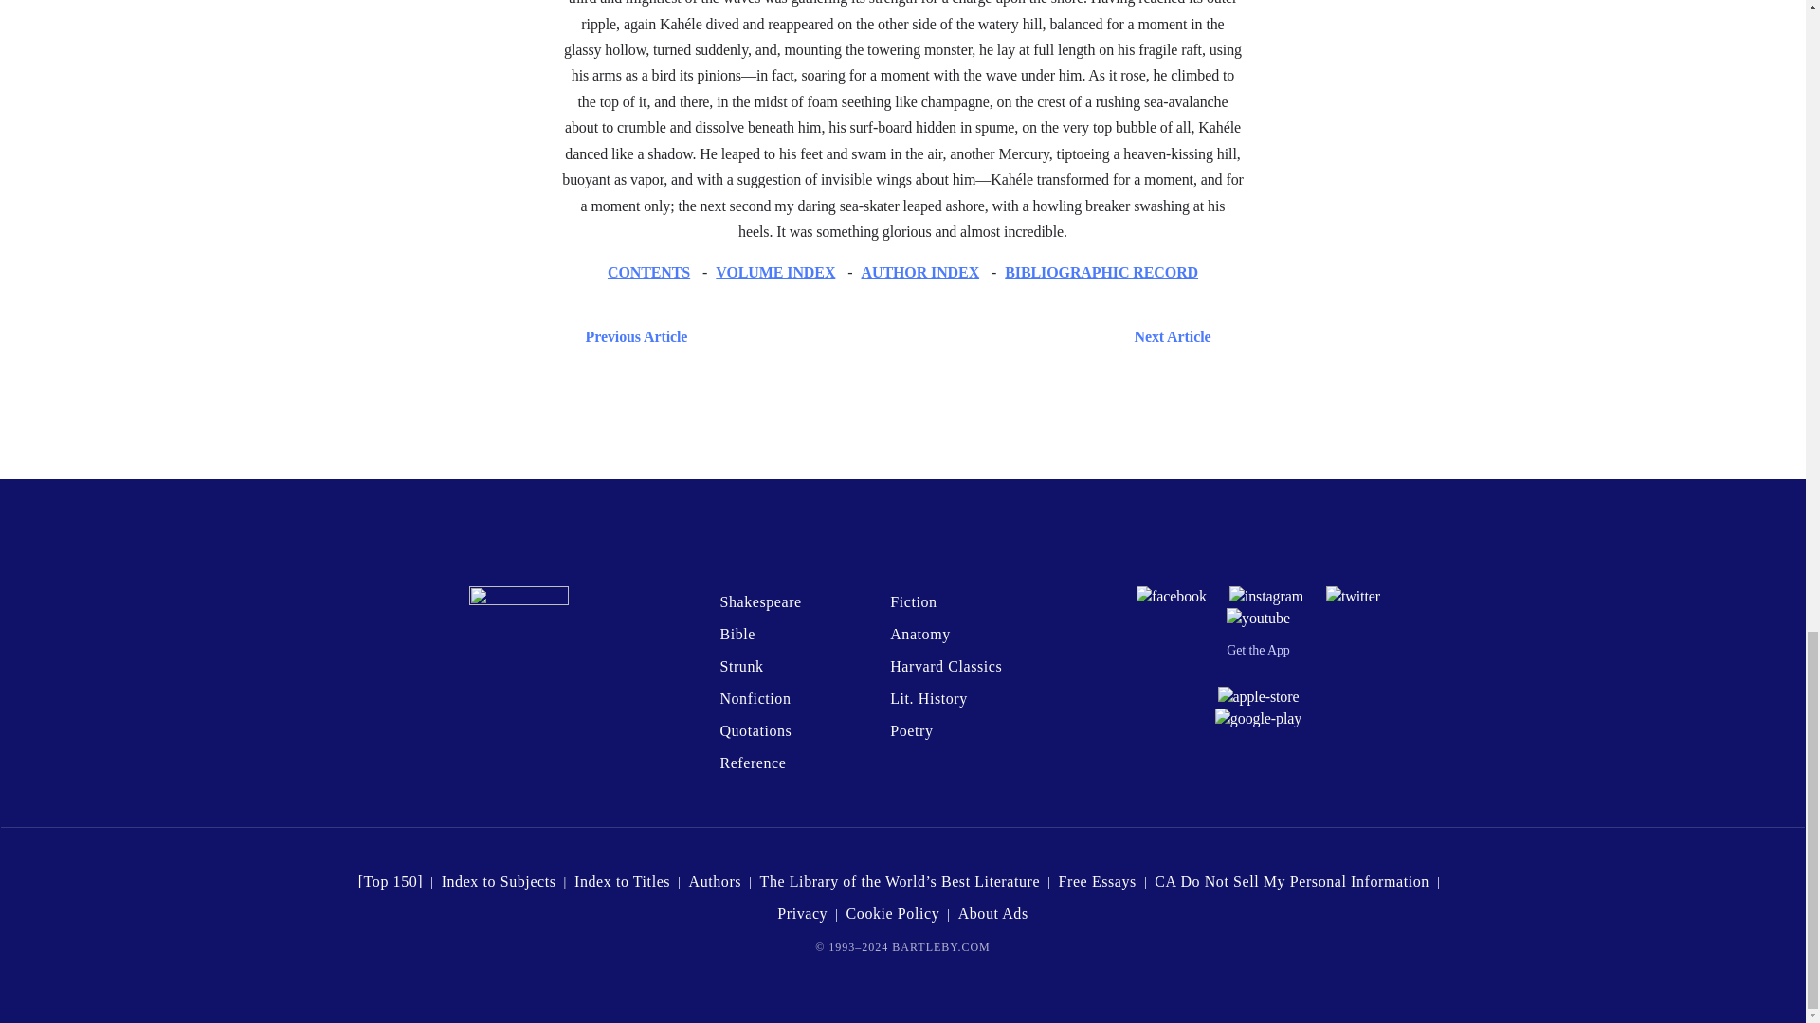 The image size is (1820, 1023). Describe the element at coordinates (759, 601) in the screenshot. I see `Shakespeare` at that location.